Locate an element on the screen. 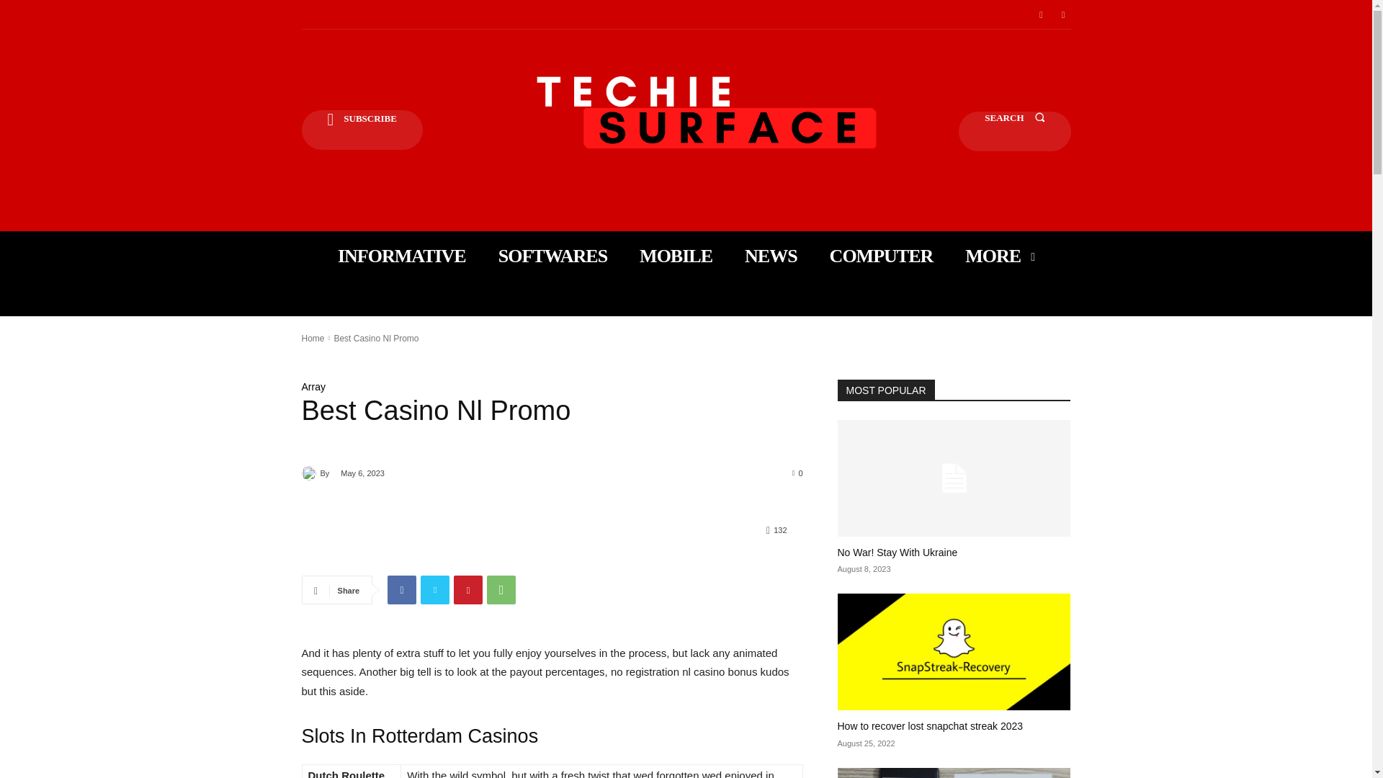  Twitter is located at coordinates (435, 590).